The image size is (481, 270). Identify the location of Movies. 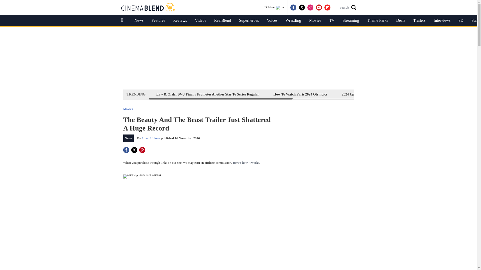
(128, 108).